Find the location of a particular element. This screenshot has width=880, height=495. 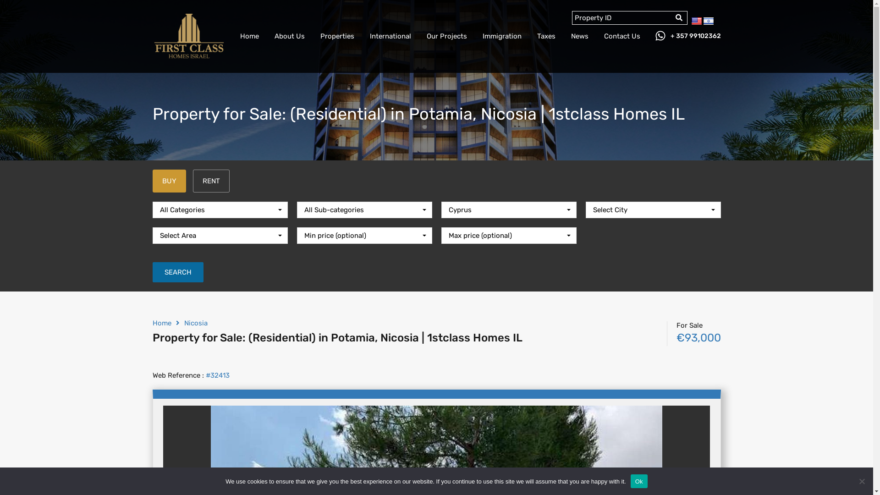

Ok is located at coordinates (639, 481).